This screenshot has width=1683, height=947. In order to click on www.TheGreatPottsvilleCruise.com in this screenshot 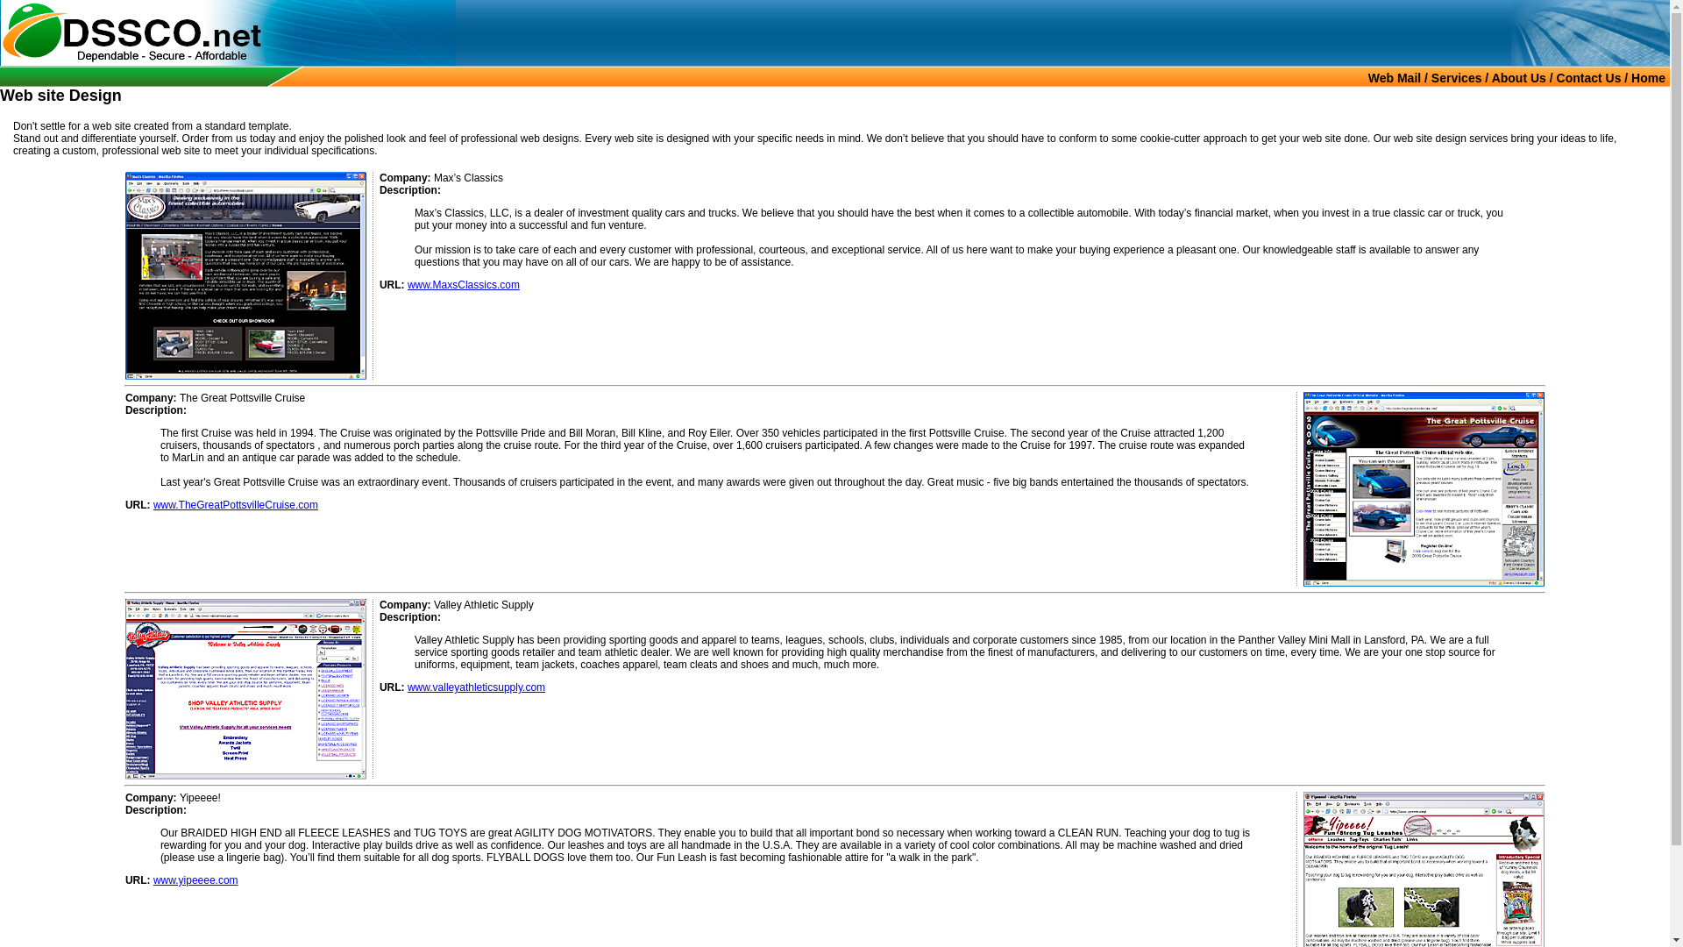, I will do `click(235, 505)`.